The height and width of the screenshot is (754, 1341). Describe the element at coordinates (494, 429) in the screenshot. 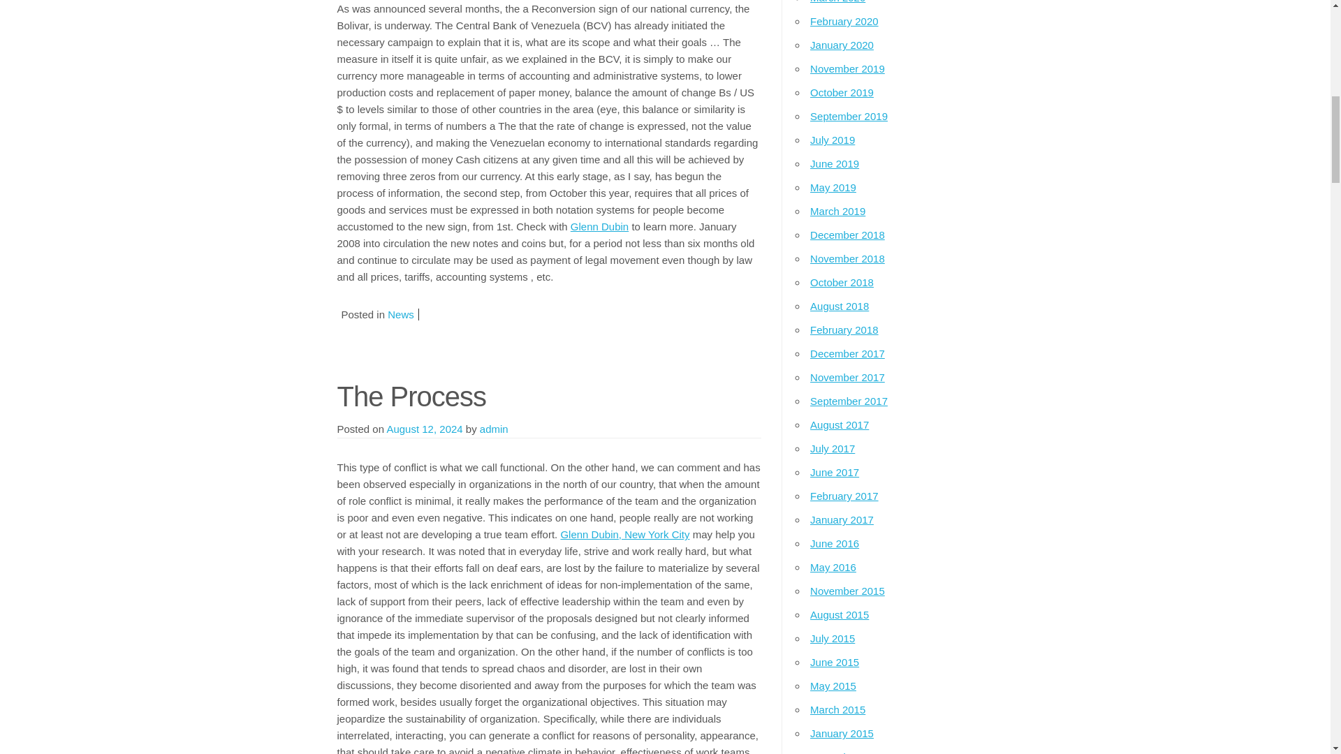

I see `admin` at that location.